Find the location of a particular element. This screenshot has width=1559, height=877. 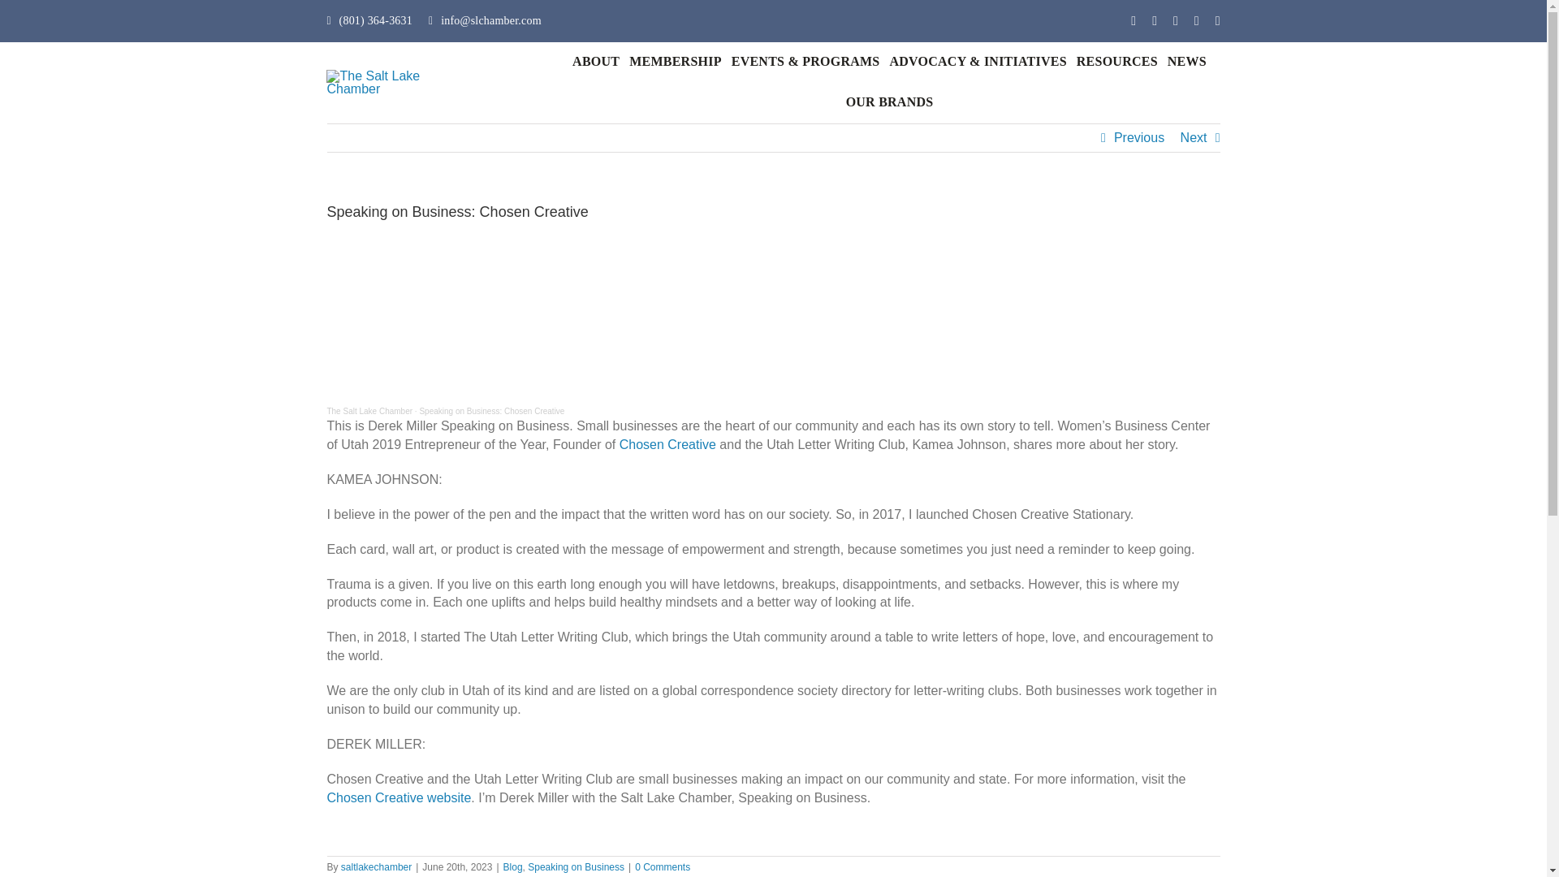

YouTube is located at coordinates (1176, 21).